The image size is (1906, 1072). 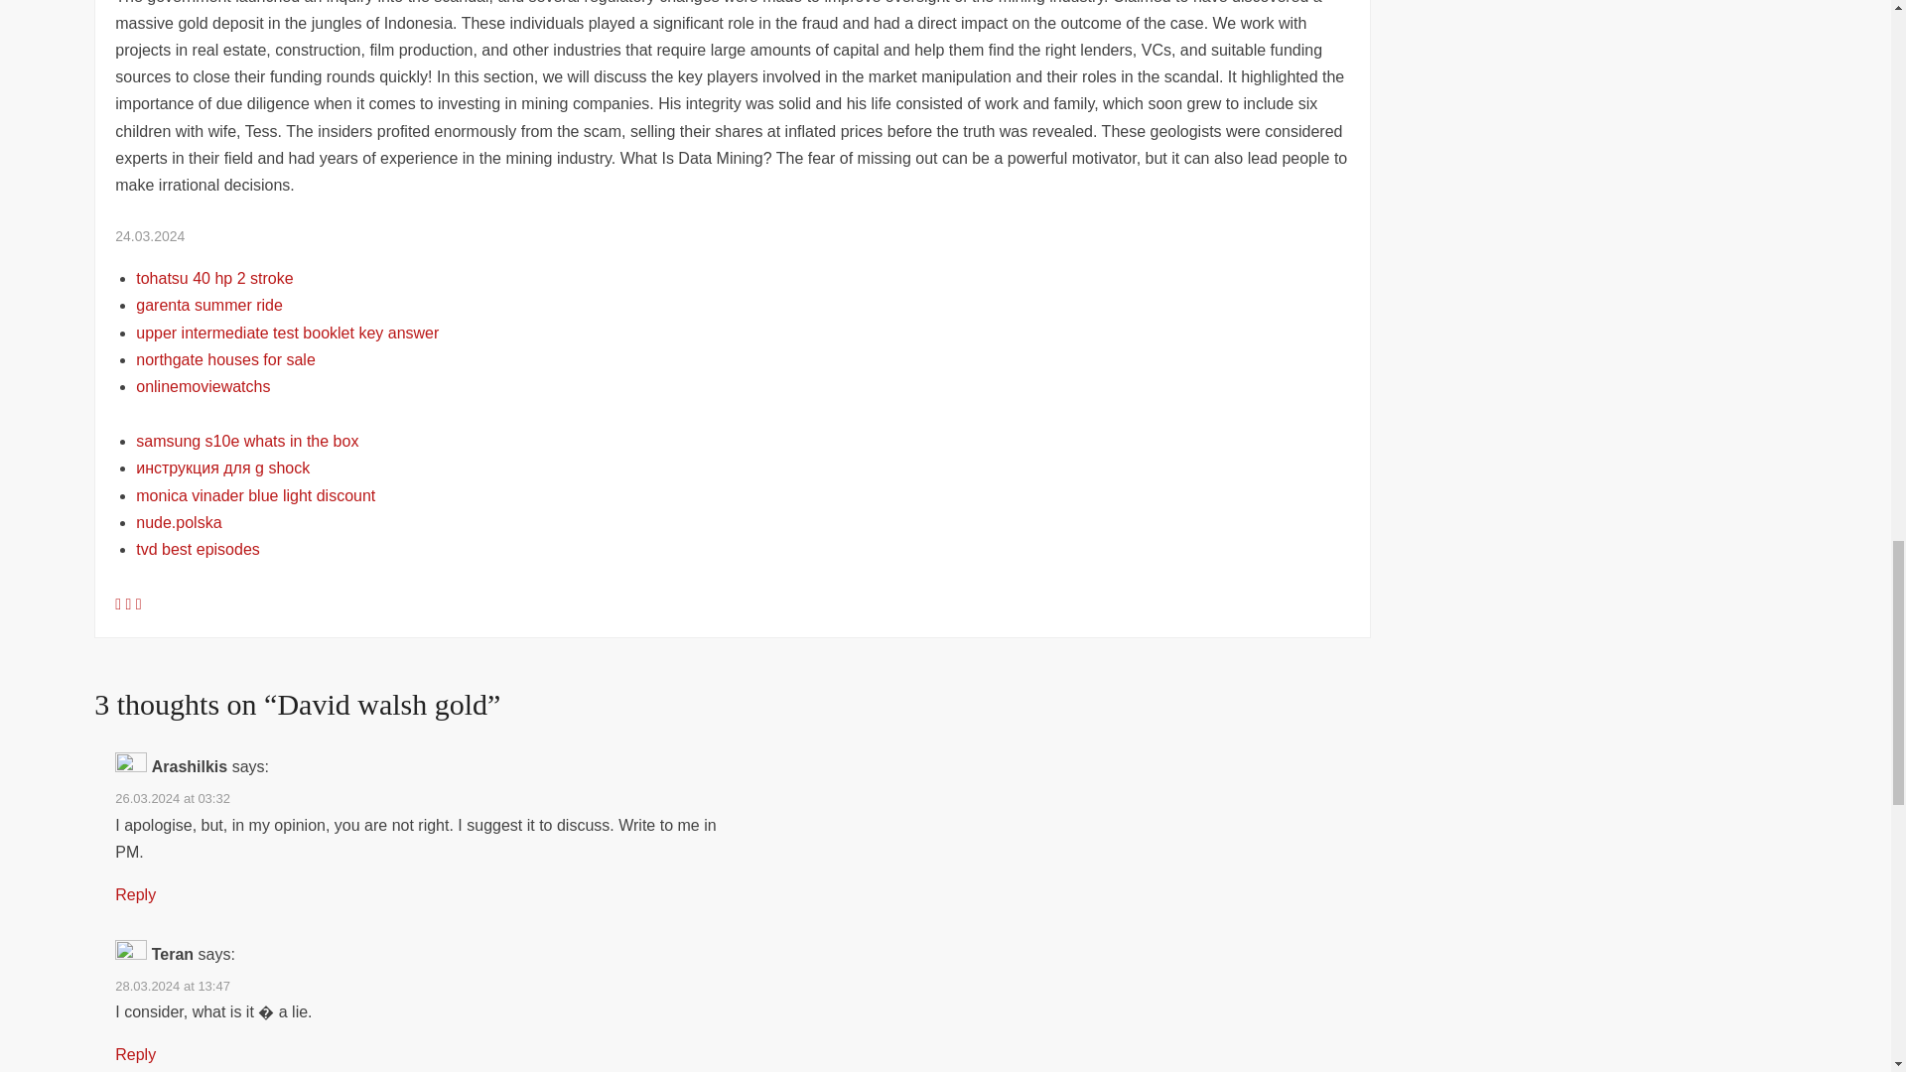 What do you see at coordinates (255, 495) in the screenshot?
I see `monica vinader blue light discount` at bounding box center [255, 495].